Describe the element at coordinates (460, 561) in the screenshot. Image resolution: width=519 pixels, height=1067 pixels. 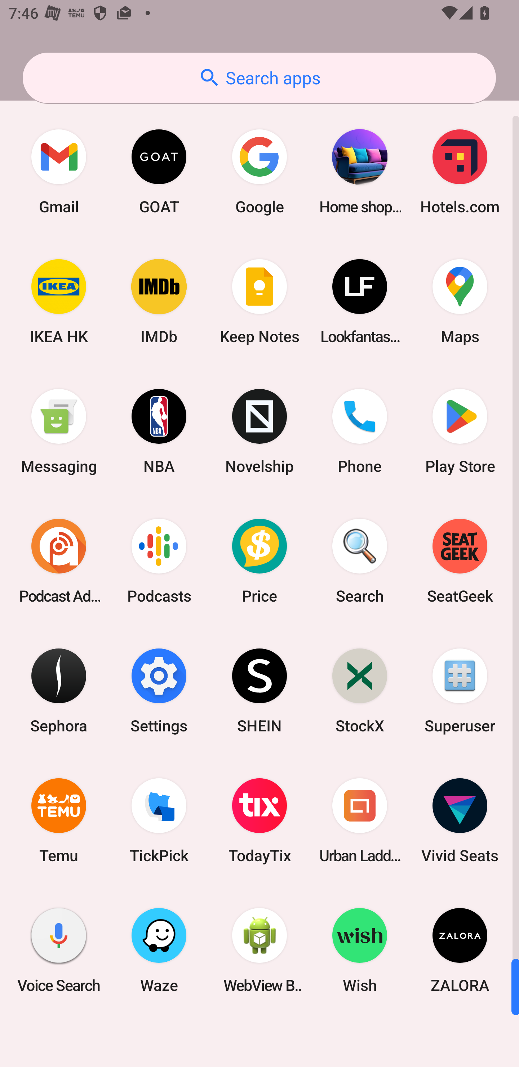
I see `SeatGeek` at that location.